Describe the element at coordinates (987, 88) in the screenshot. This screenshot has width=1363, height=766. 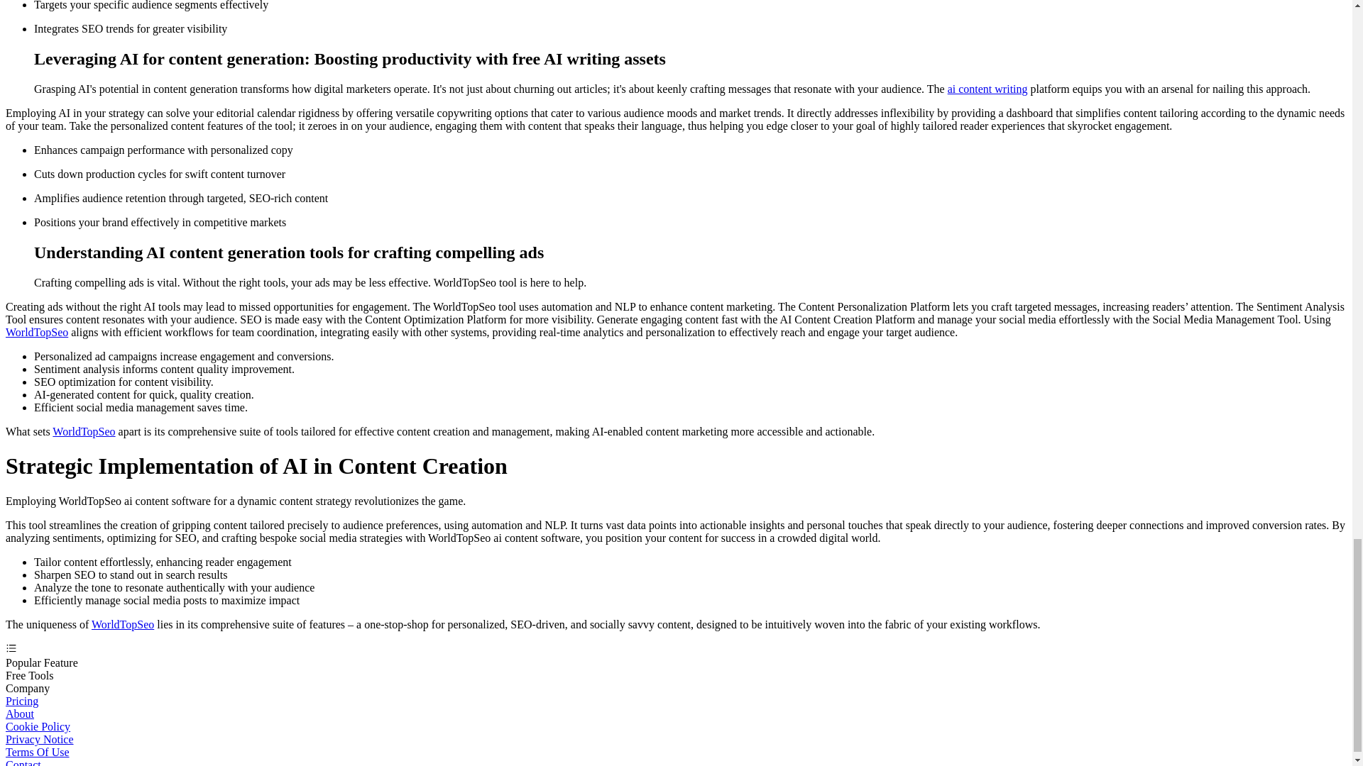
I see `ai content writing` at that location.